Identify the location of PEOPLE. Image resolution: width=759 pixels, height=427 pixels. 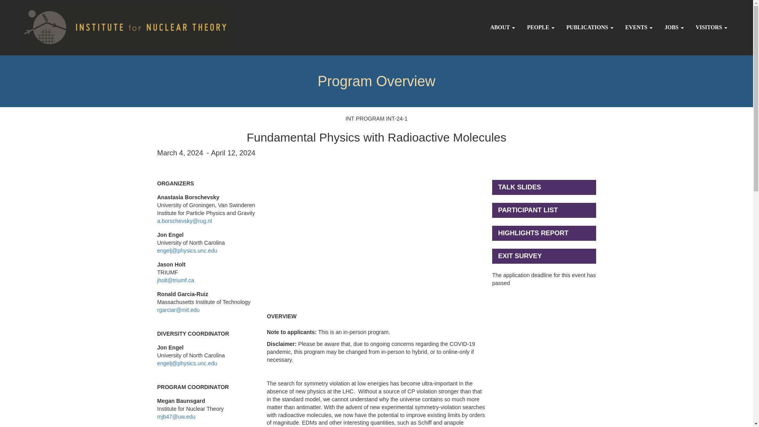
(541, 28).